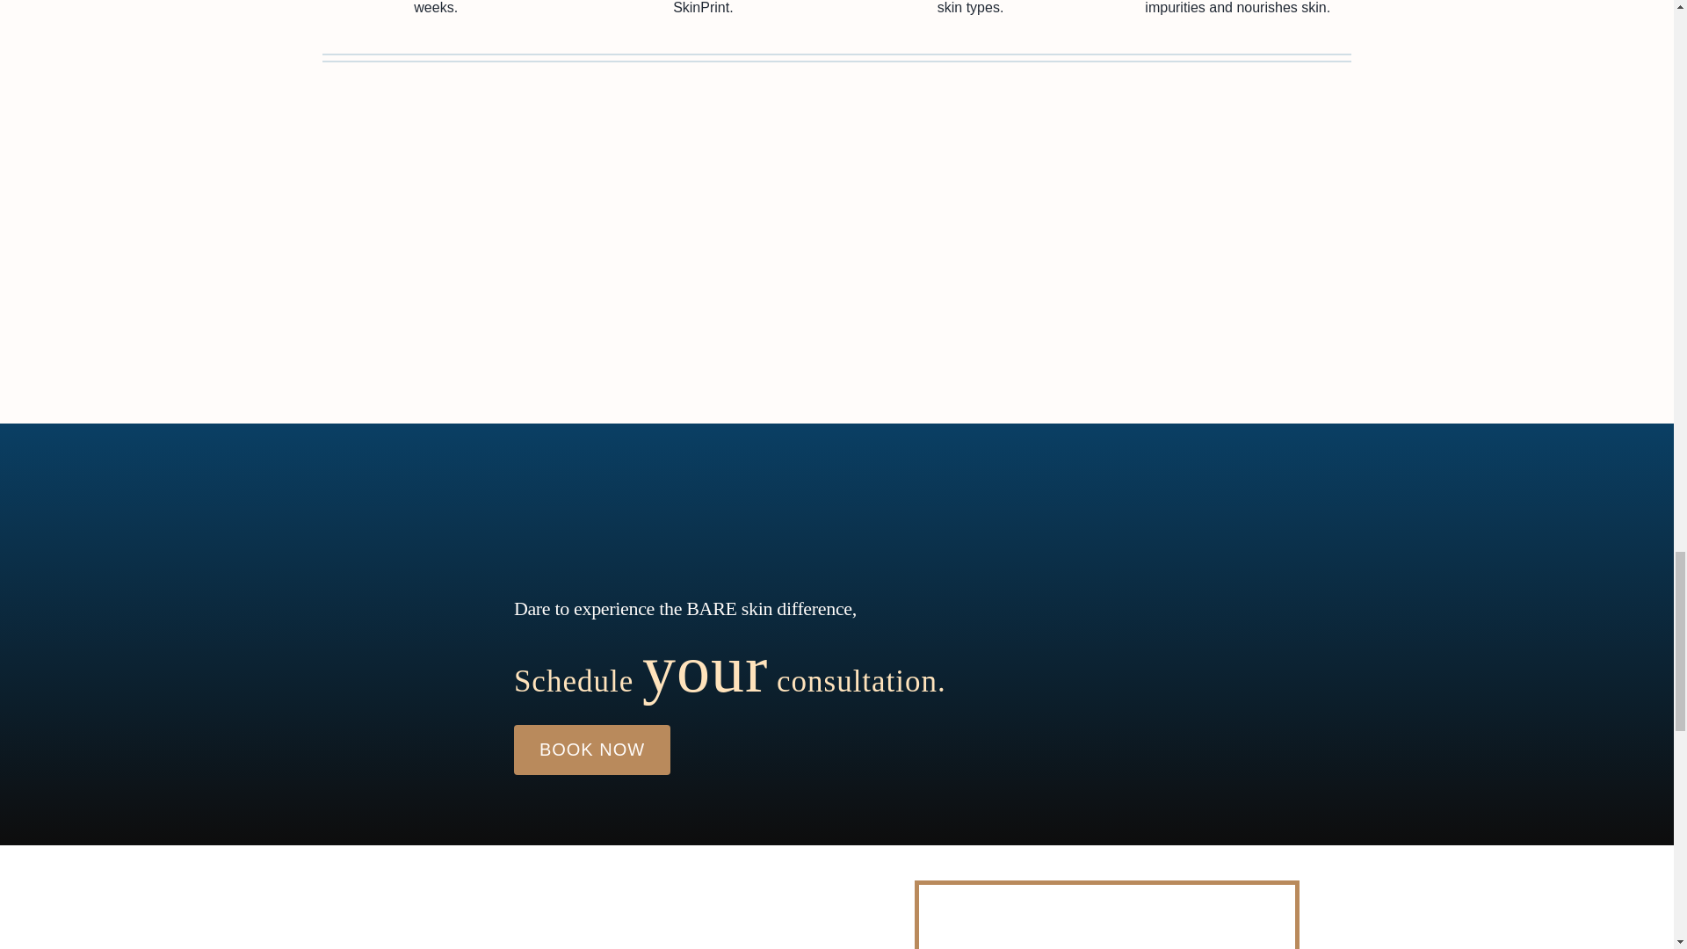 The image size is (1687, 949). I want to click on Products2, so click(622, 927).